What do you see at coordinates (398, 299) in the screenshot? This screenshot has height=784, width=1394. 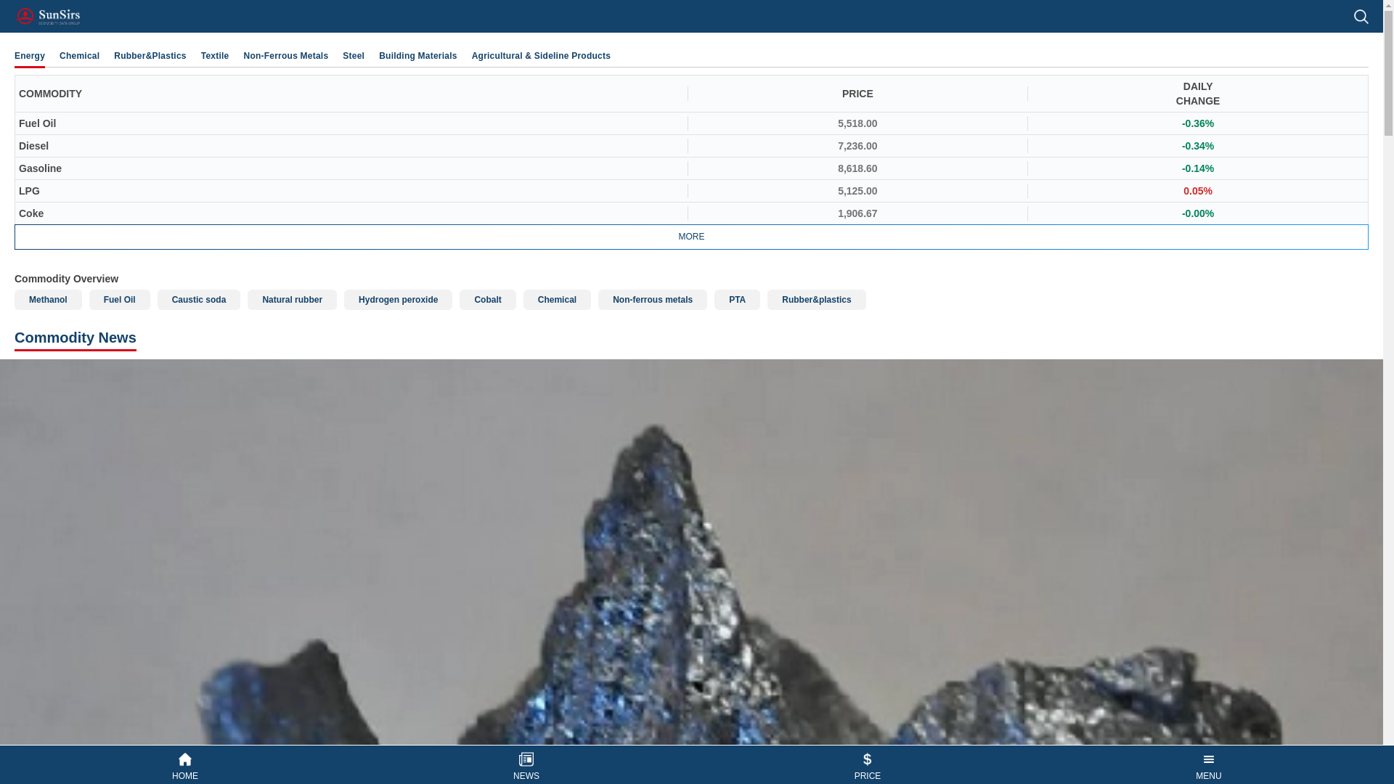 I see `Hydrogen peroxide` at bounding box center [398, 299].